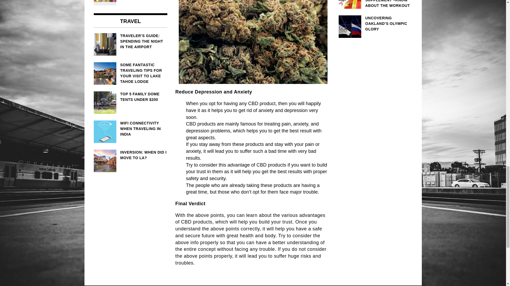 This screenshot has width=510, height=286. Describe the element at coordinates (130, 129) in the screenshot. I see `WIFI CONNECTIVITY WHEN TRAVELING IN INDIA` at that location.